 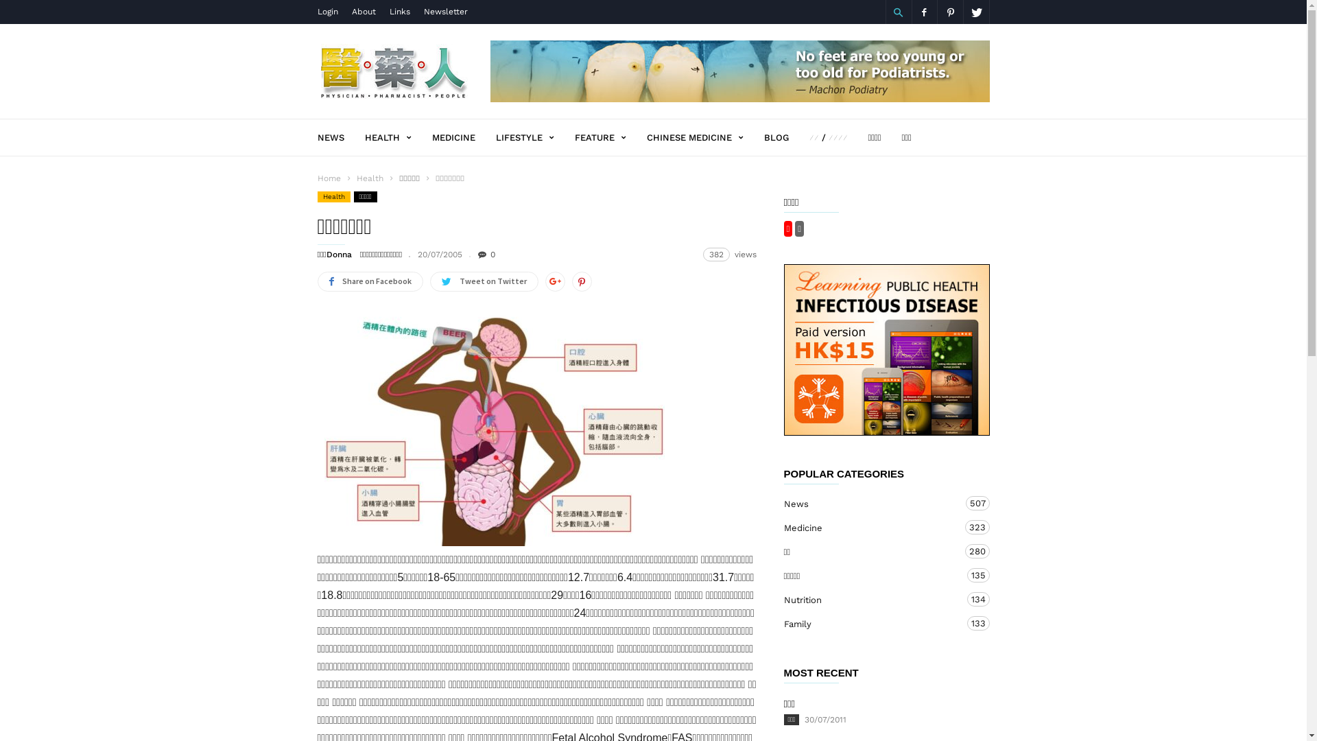 What do you see at coordinates (399, 137) in the screenshot?
I see `HEALTH` at bounding box center [399, 137].